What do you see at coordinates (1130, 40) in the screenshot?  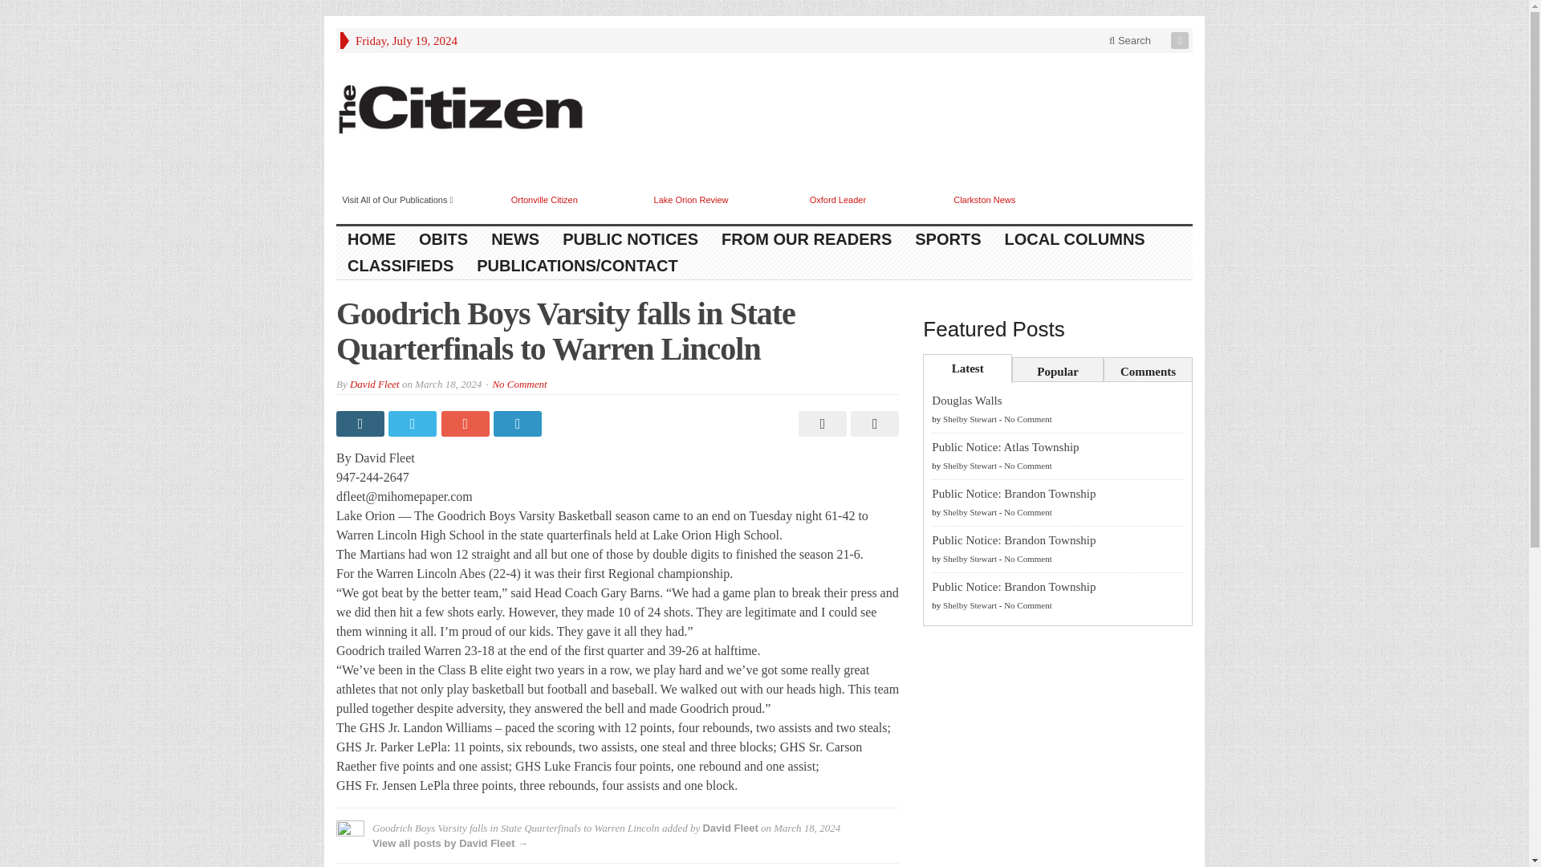 I see `Search` at bounding box center [1130, 40].